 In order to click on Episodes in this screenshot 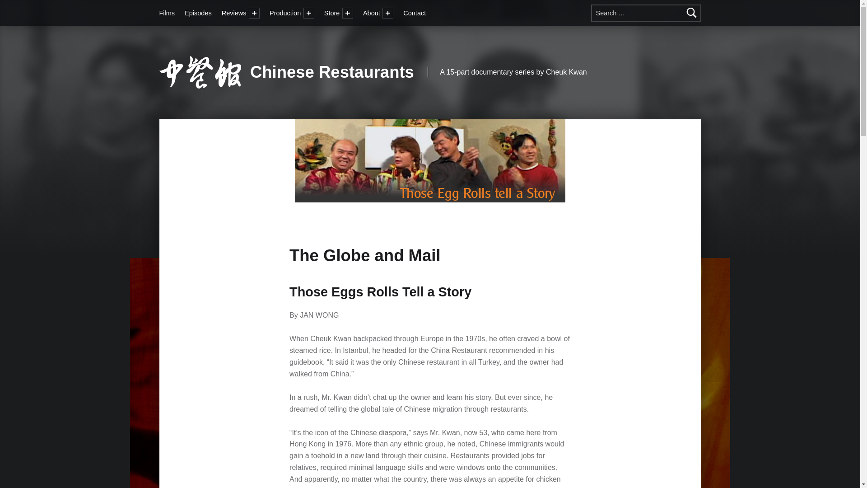, I will do `click(198, 13)`.